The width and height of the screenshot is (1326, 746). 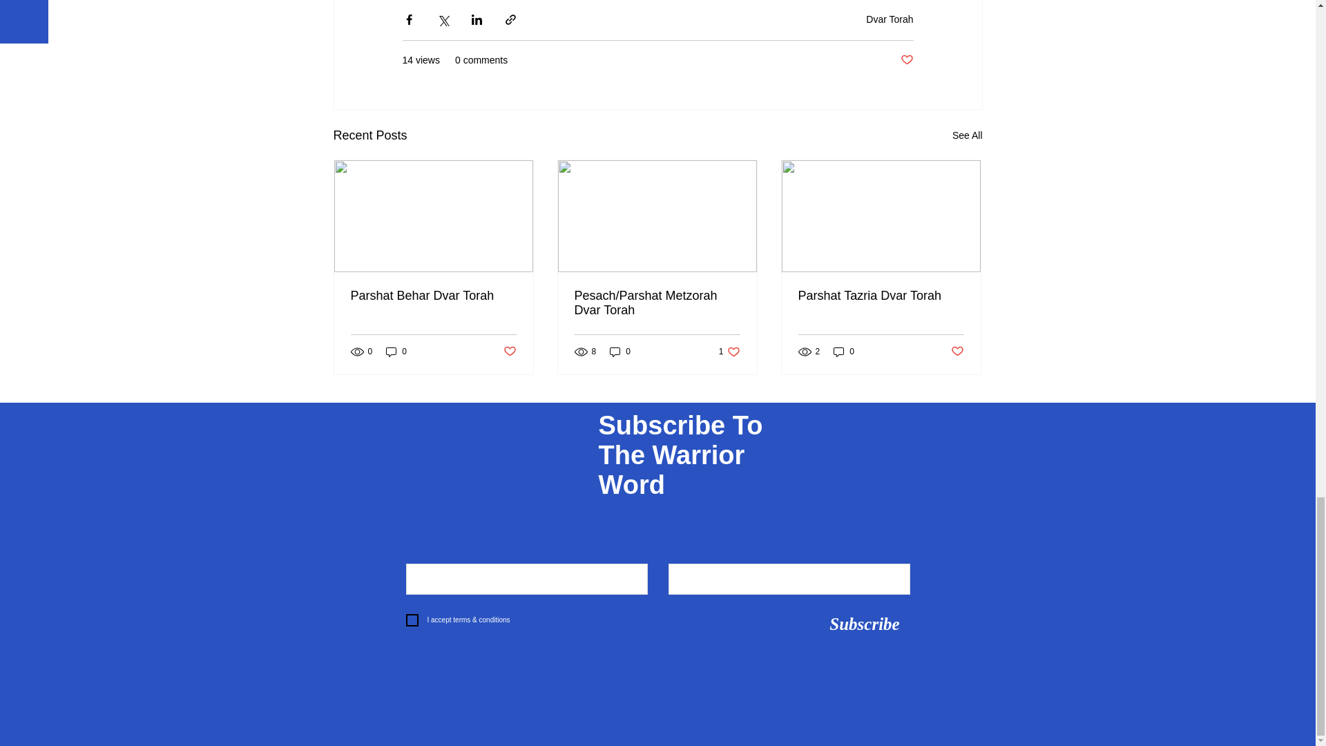 I want to click on Parshat Behar Dvar Torah, so click(x=434, y=296).